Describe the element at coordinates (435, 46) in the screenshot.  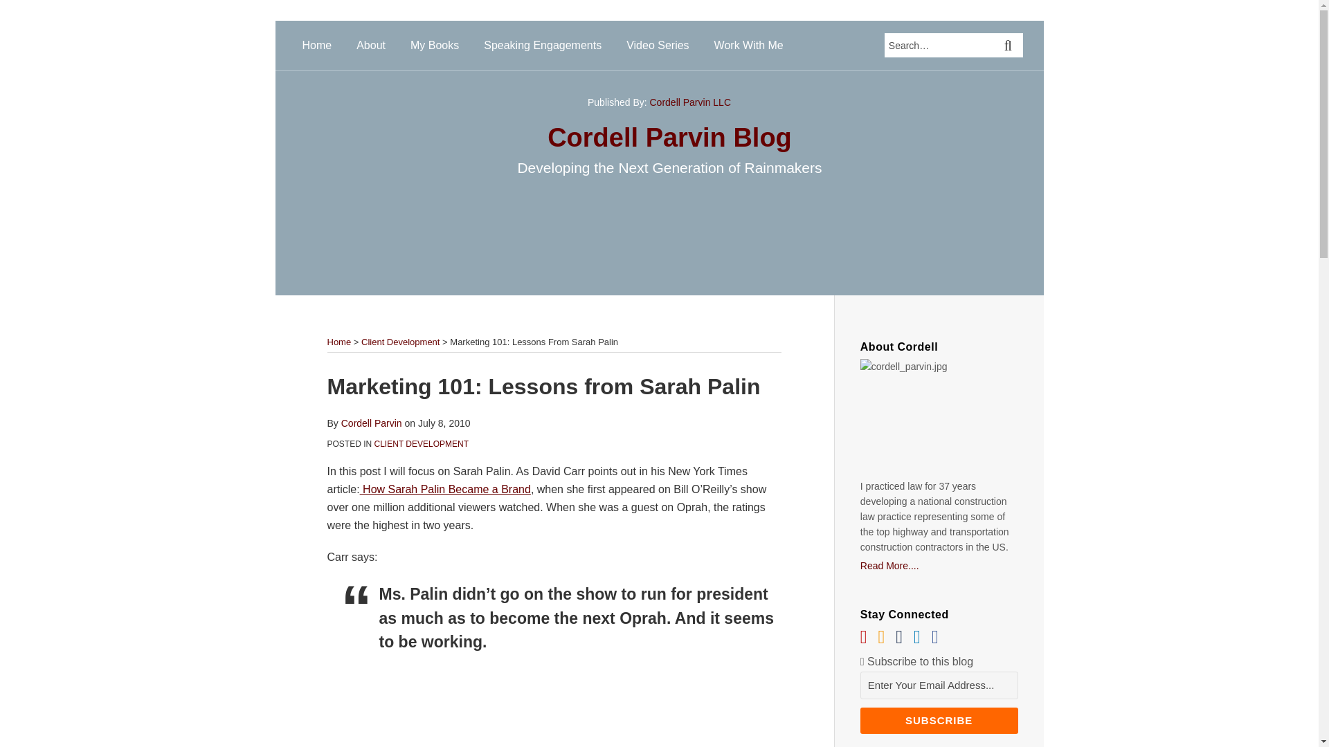
I see `My Books` at that location.